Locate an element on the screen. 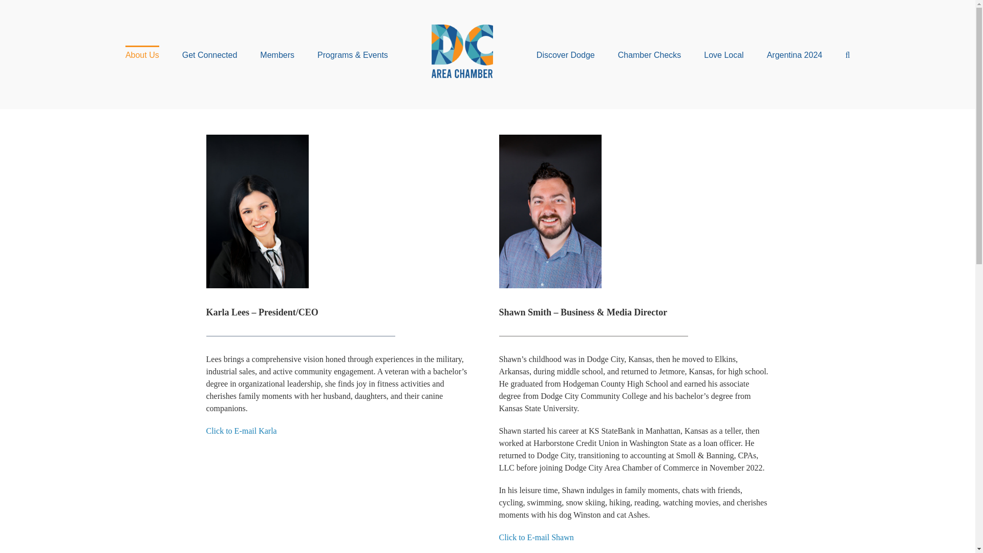 This screenshot has height=553, width=983. About Us is located at coordinates (142, 54).